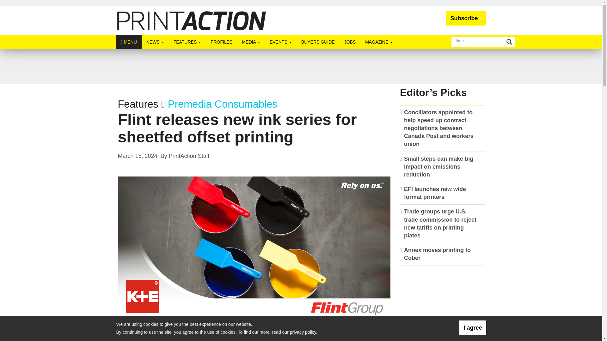 The image size is (607, 341). I want to click on PROFILES, so click(221, 42).